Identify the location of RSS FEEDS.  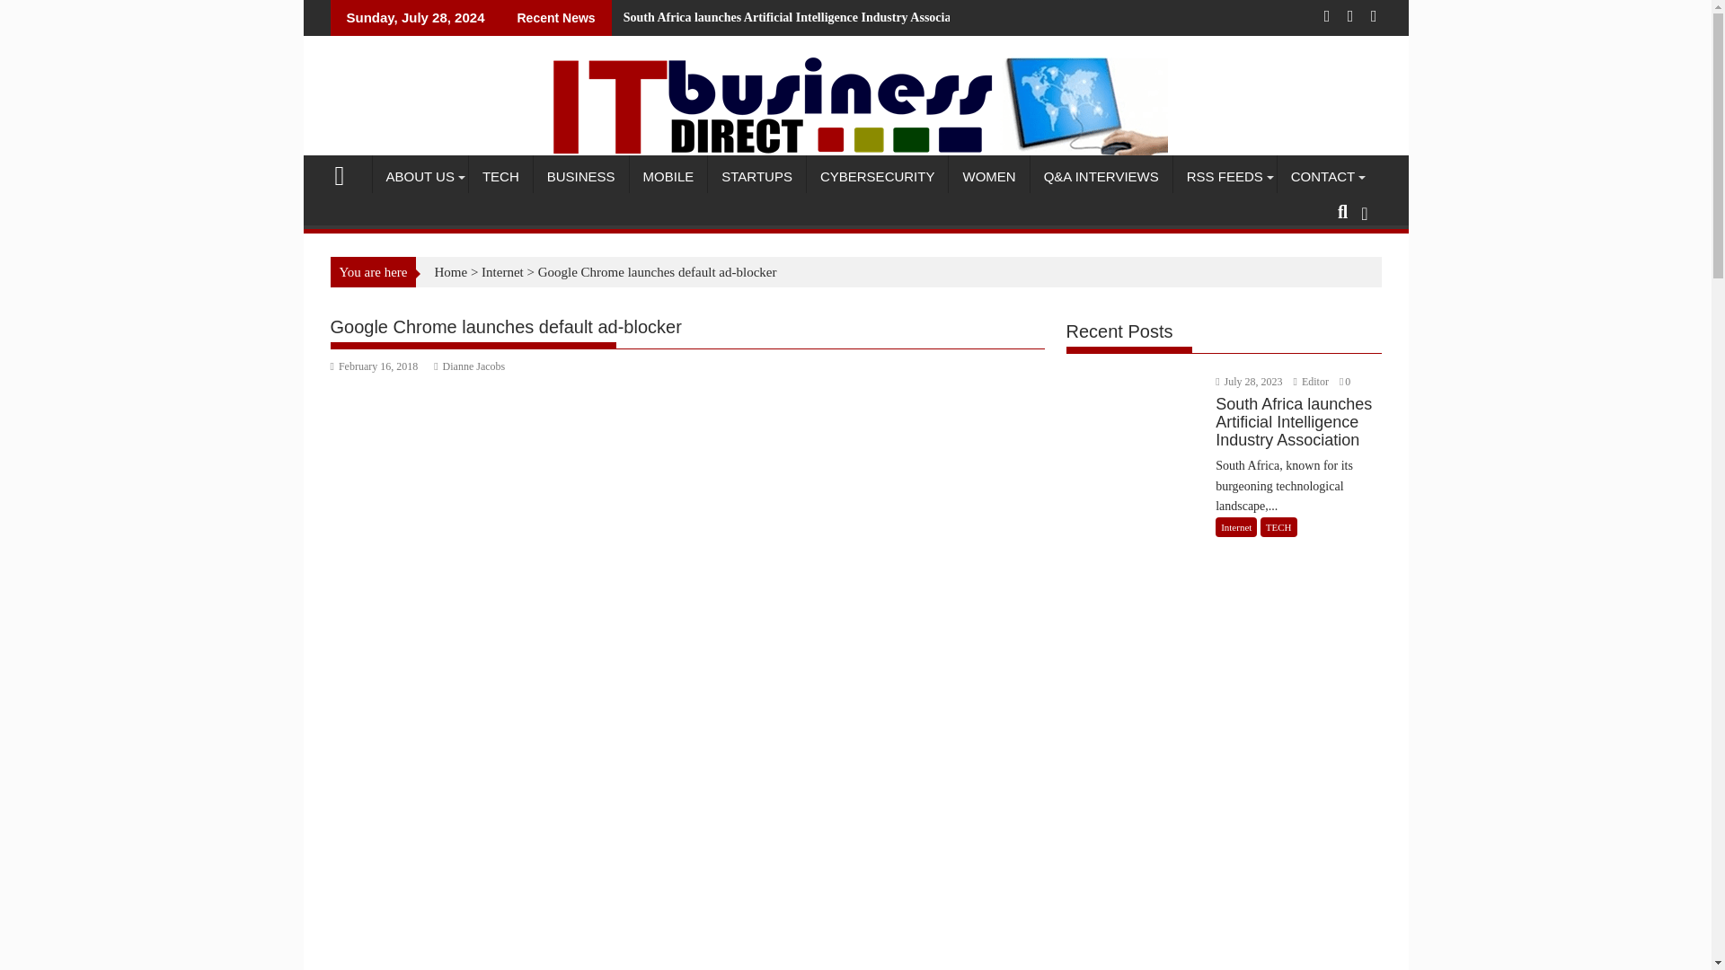
(1224, 176).